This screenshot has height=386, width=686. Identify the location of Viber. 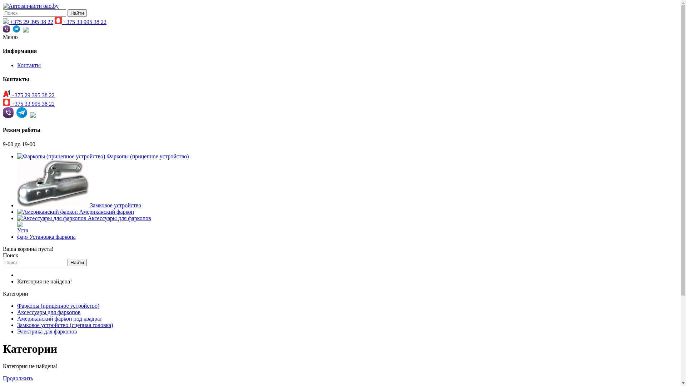
(8, 116).